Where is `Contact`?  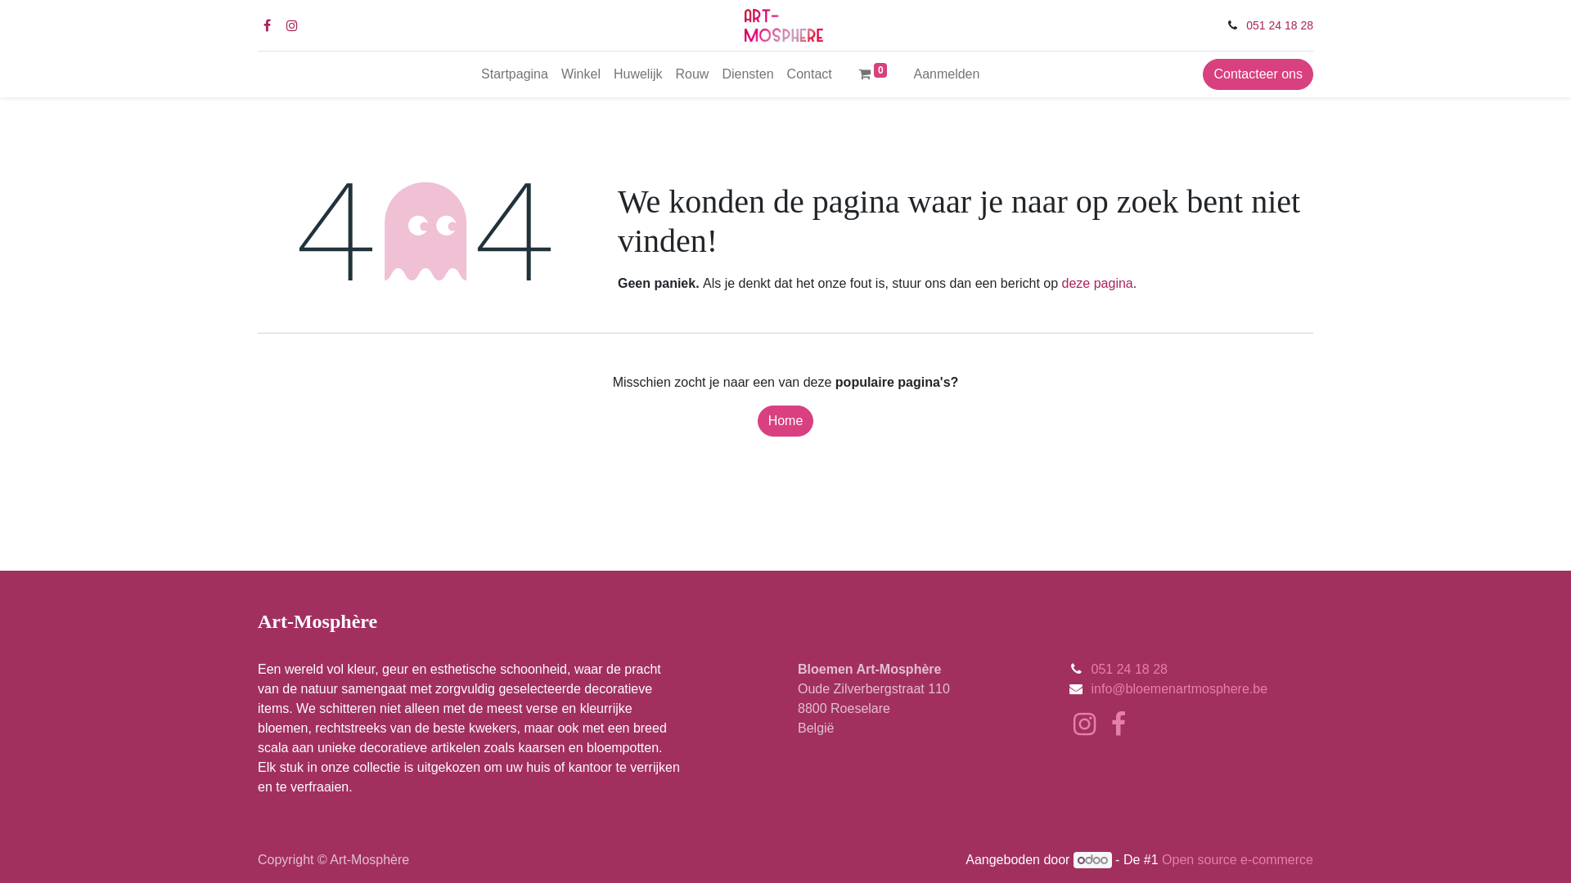 Contact is located at coordinates (810, 74).